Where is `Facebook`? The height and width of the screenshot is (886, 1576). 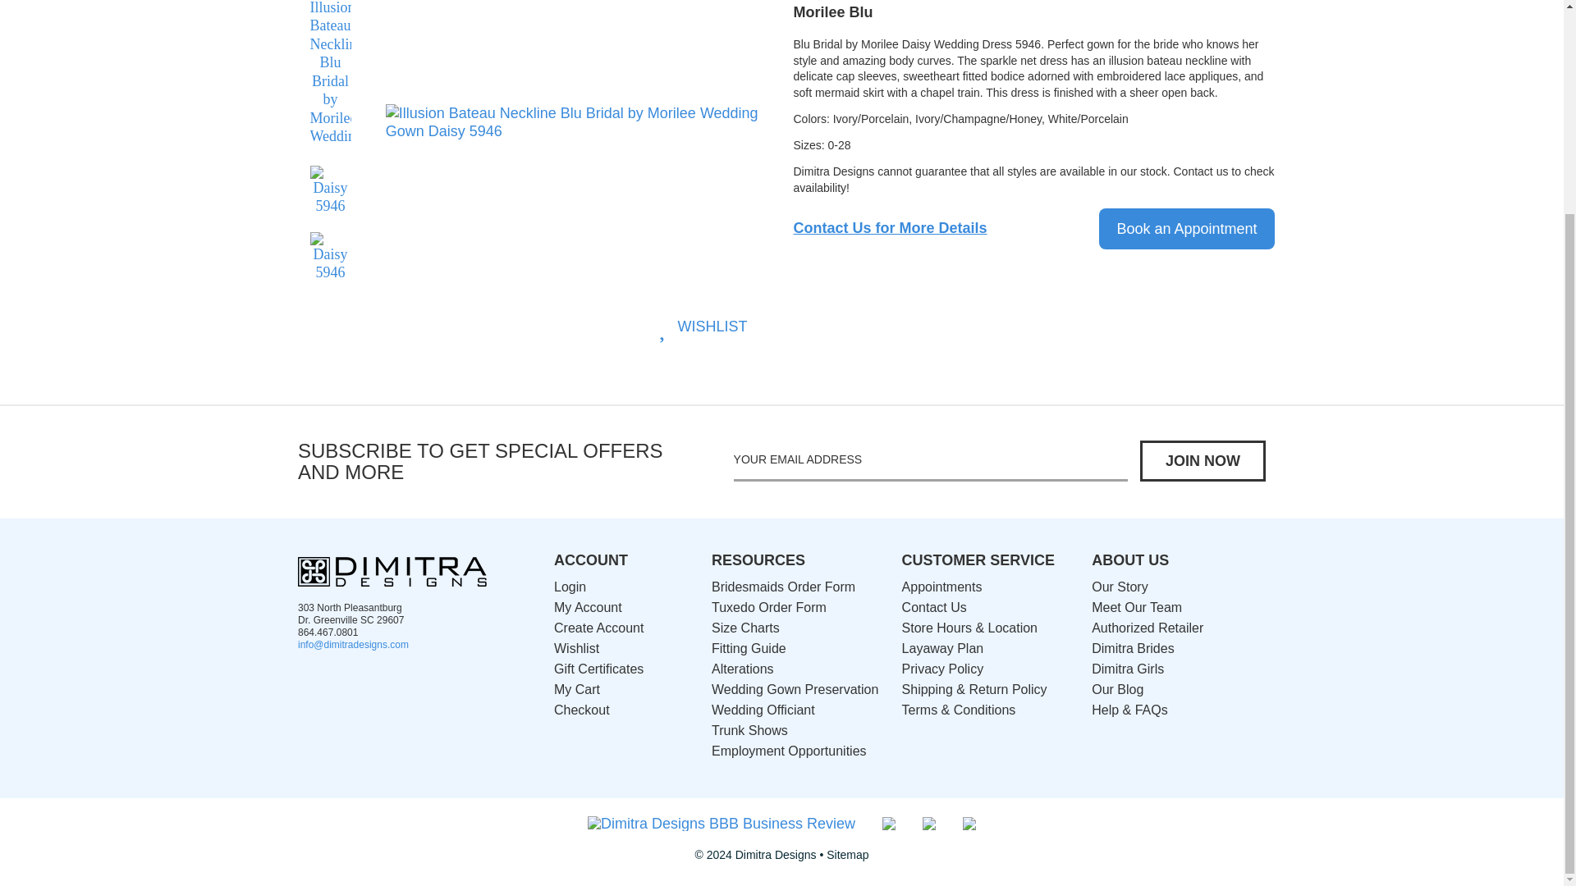
Facebook is located at coordinates (374, 324).